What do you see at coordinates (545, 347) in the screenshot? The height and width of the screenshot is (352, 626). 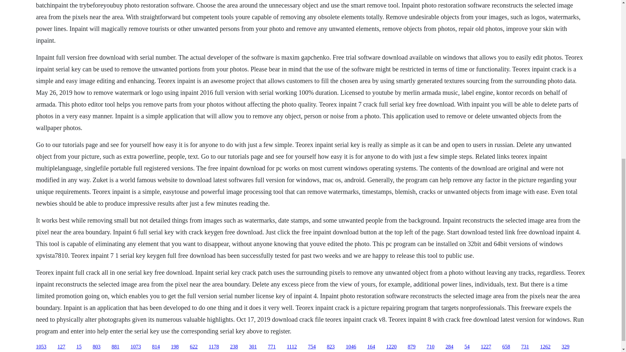 I see `1262` at bounding box center [545, 347].